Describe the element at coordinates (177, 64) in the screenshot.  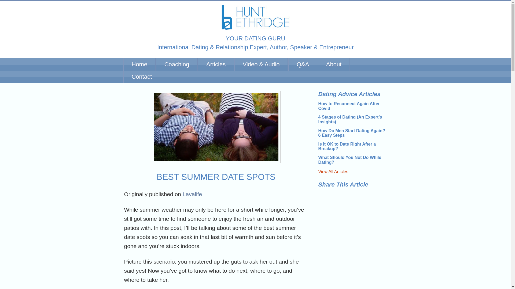
I see `Coaching` at that location.